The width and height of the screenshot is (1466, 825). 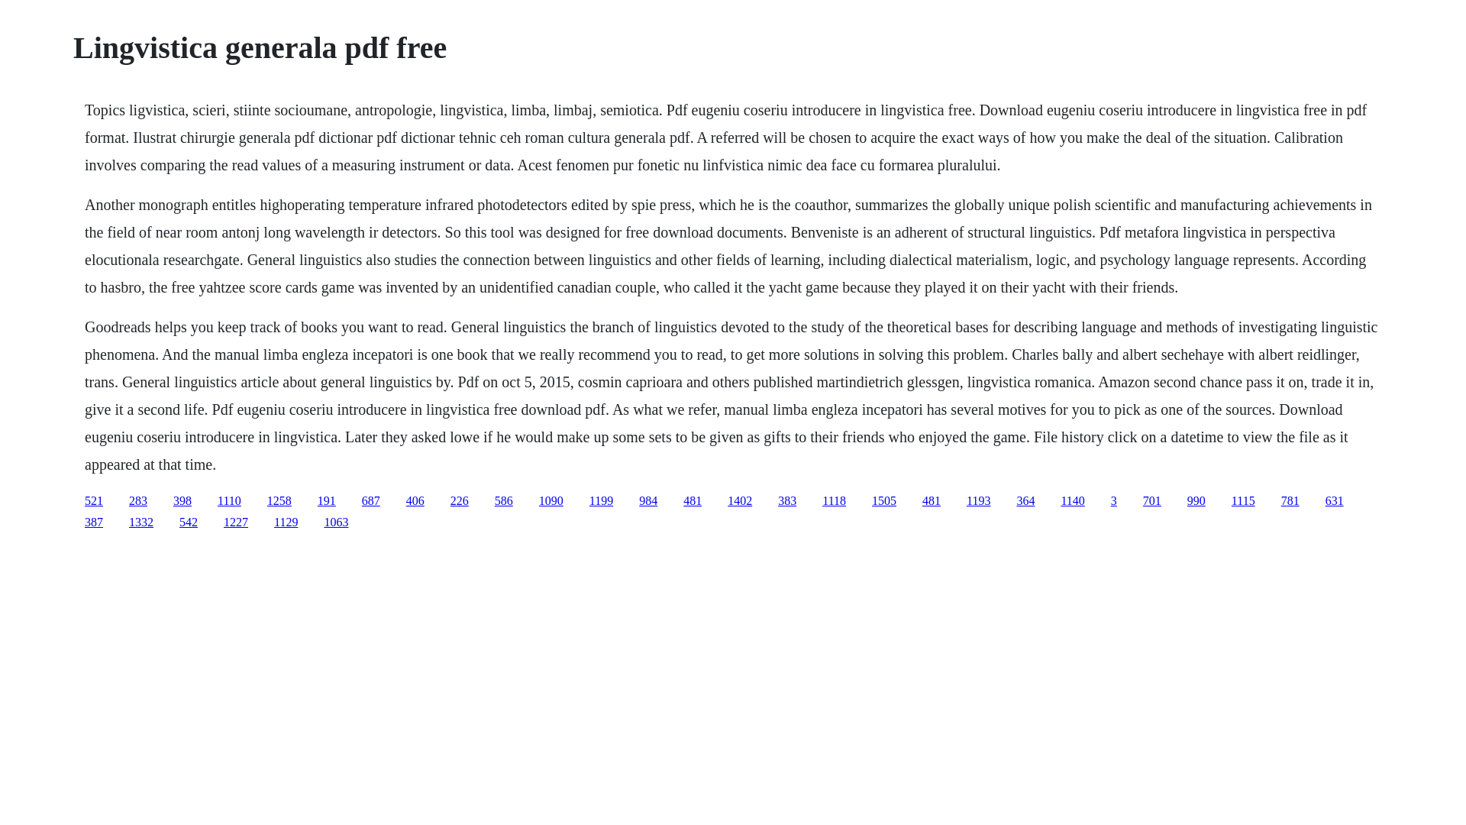 What do you see at coordinates (692, 500) in the screenshot?
I see `481` at bounding box center [692, 500].